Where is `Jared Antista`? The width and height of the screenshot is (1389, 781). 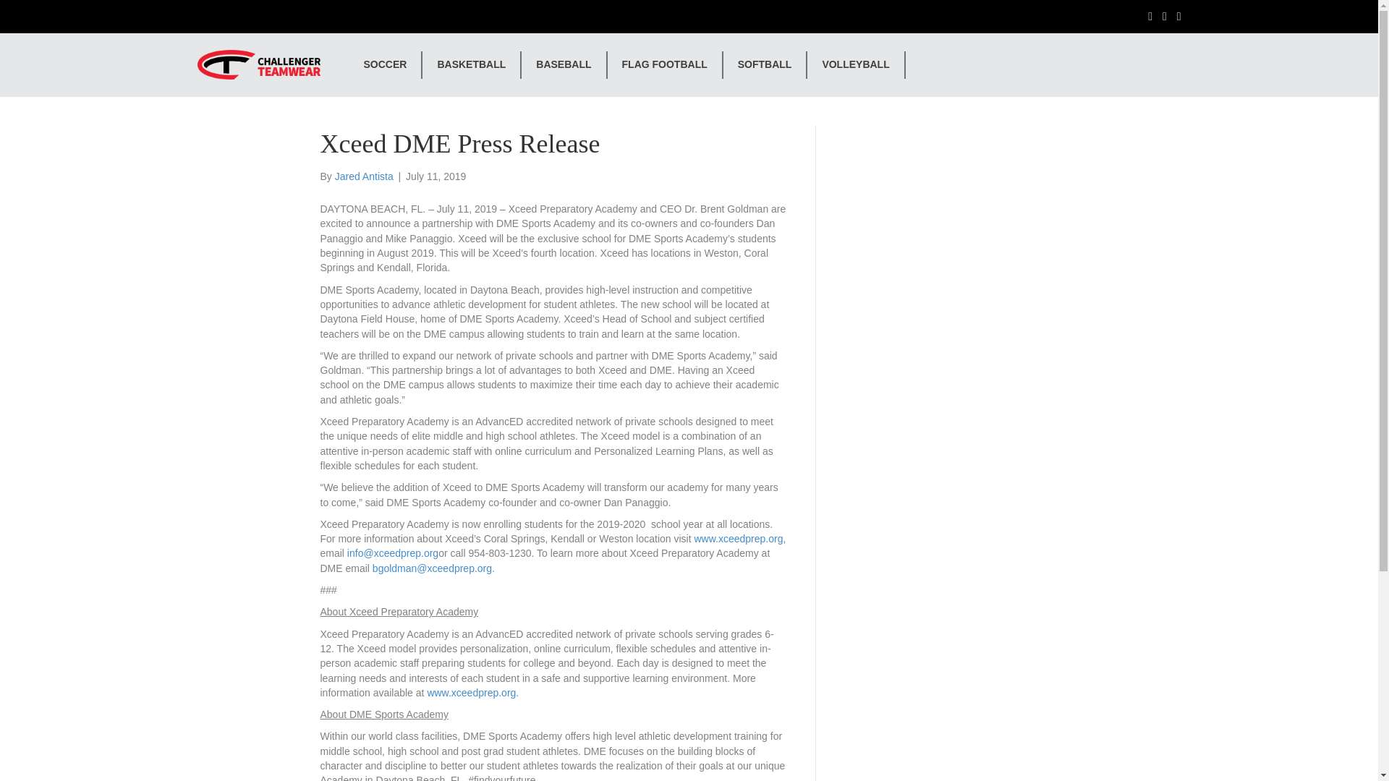 Jared Antista is located at coordinates (363, 176).